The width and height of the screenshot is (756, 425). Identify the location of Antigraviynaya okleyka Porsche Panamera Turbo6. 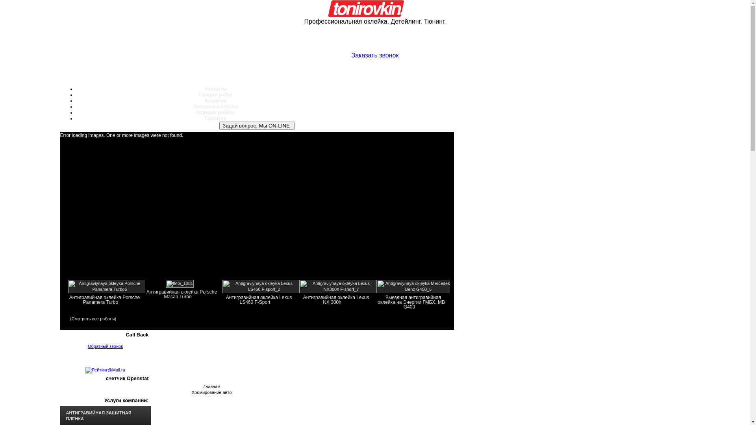
(106, 289).